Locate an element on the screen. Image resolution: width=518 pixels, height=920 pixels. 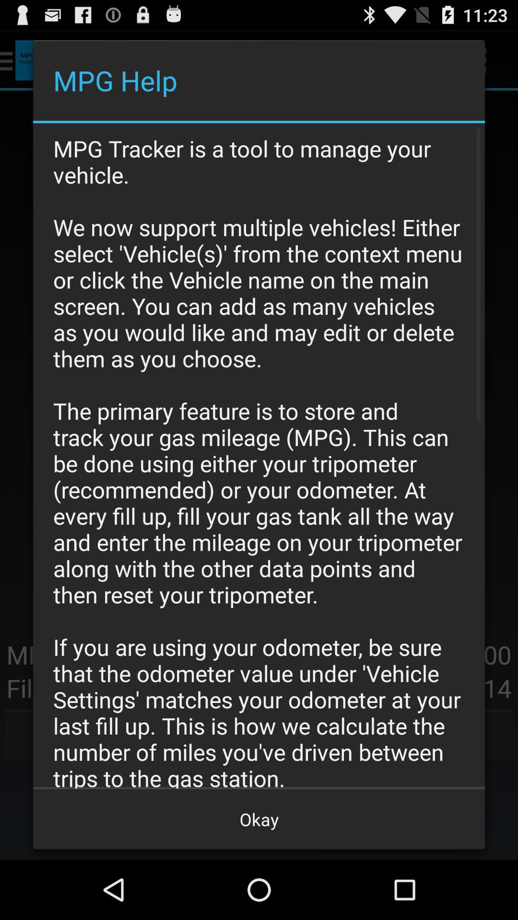
jump to the mpg tracker is item is located at coordinates (259, 456).